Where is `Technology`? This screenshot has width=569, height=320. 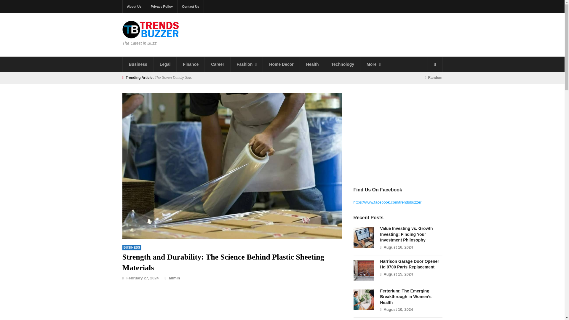 Technology is located at coordinates (343, 64).